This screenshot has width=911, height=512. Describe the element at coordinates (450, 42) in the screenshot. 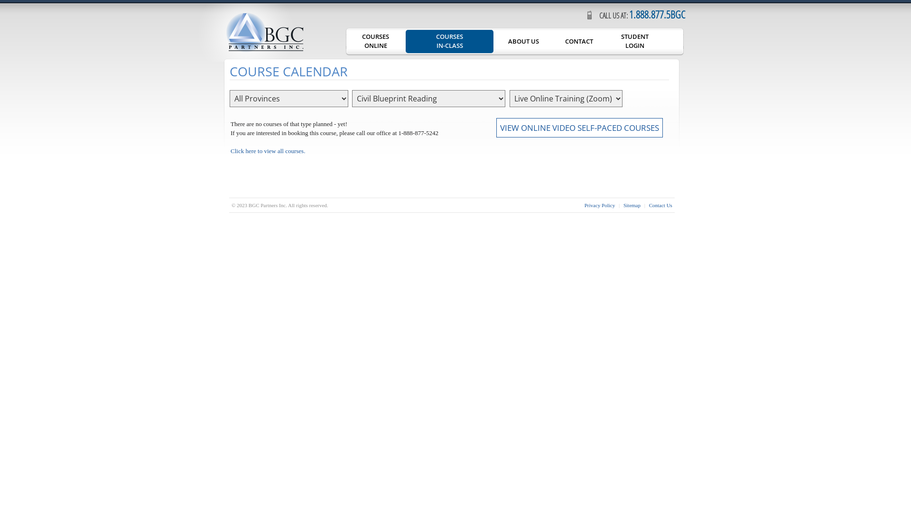

I see `COURSES
IN-CLASS` at that location.